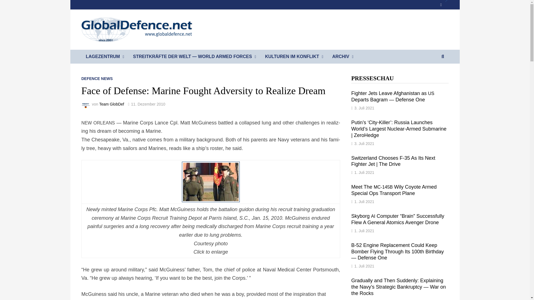 This screenshot has width=534, height=300. I want to click on RSS, so click(444, 4).